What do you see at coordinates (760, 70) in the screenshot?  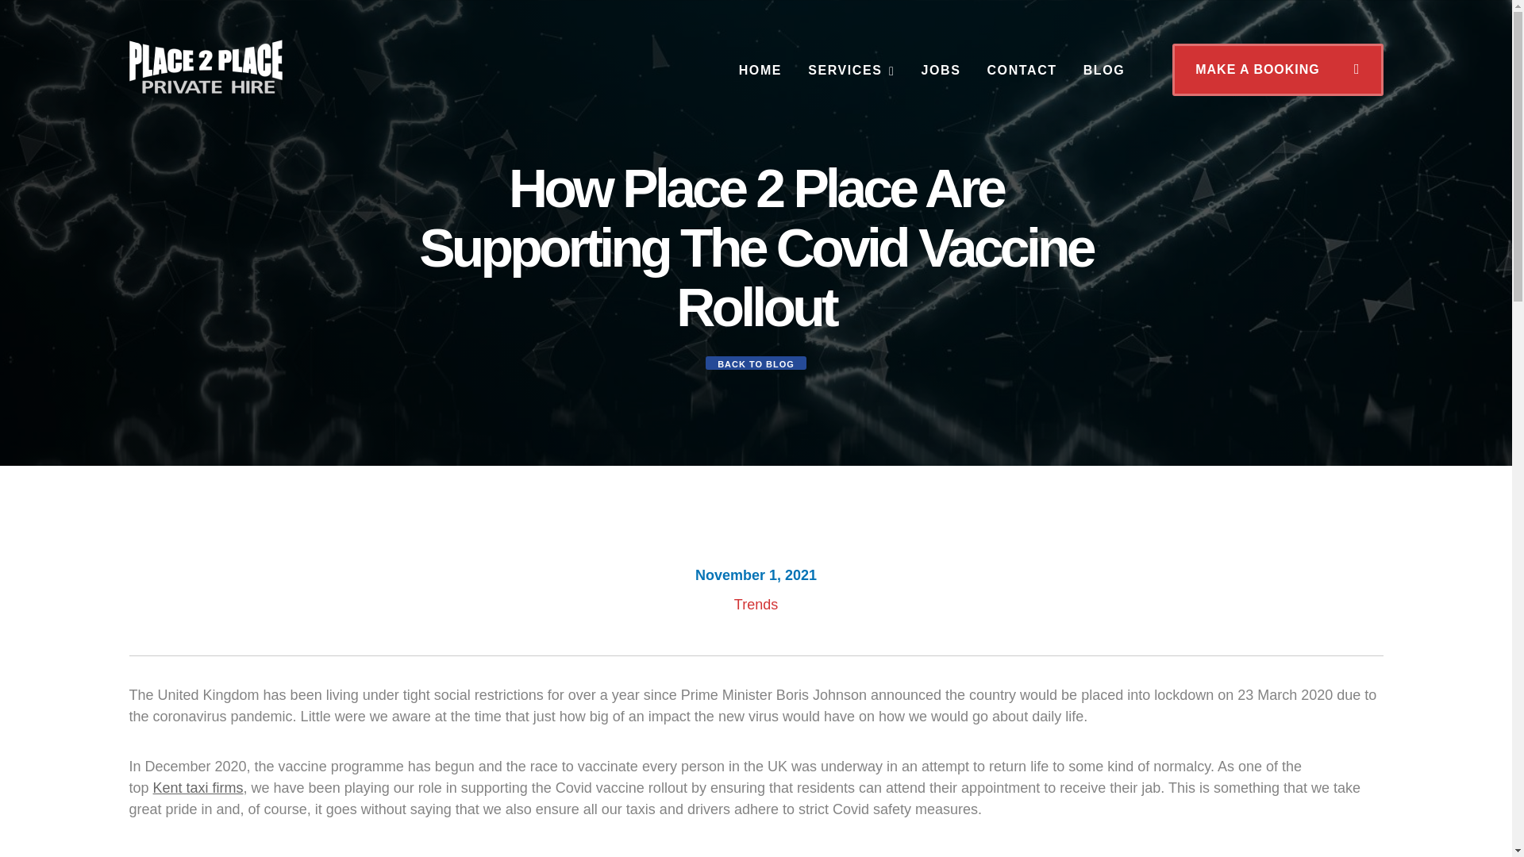 I see `HOME` at bounding box center [760, 70].